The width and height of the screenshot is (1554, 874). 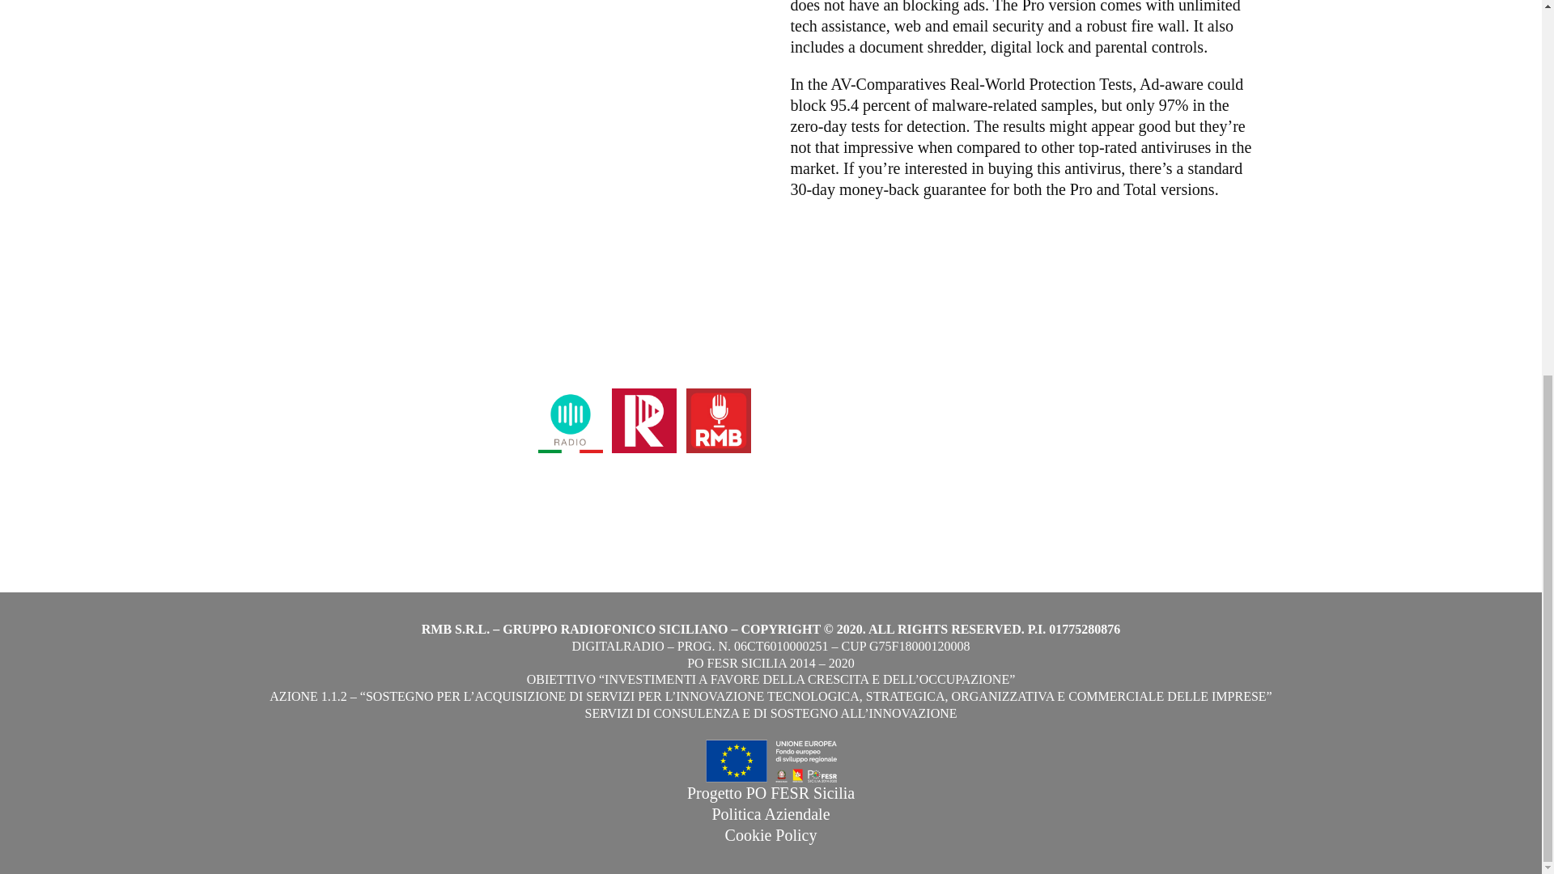 What do you see at coordinates (717, 490) in the screenshot?
I see `Gruppo RMB` at bounding box center [717, 490].